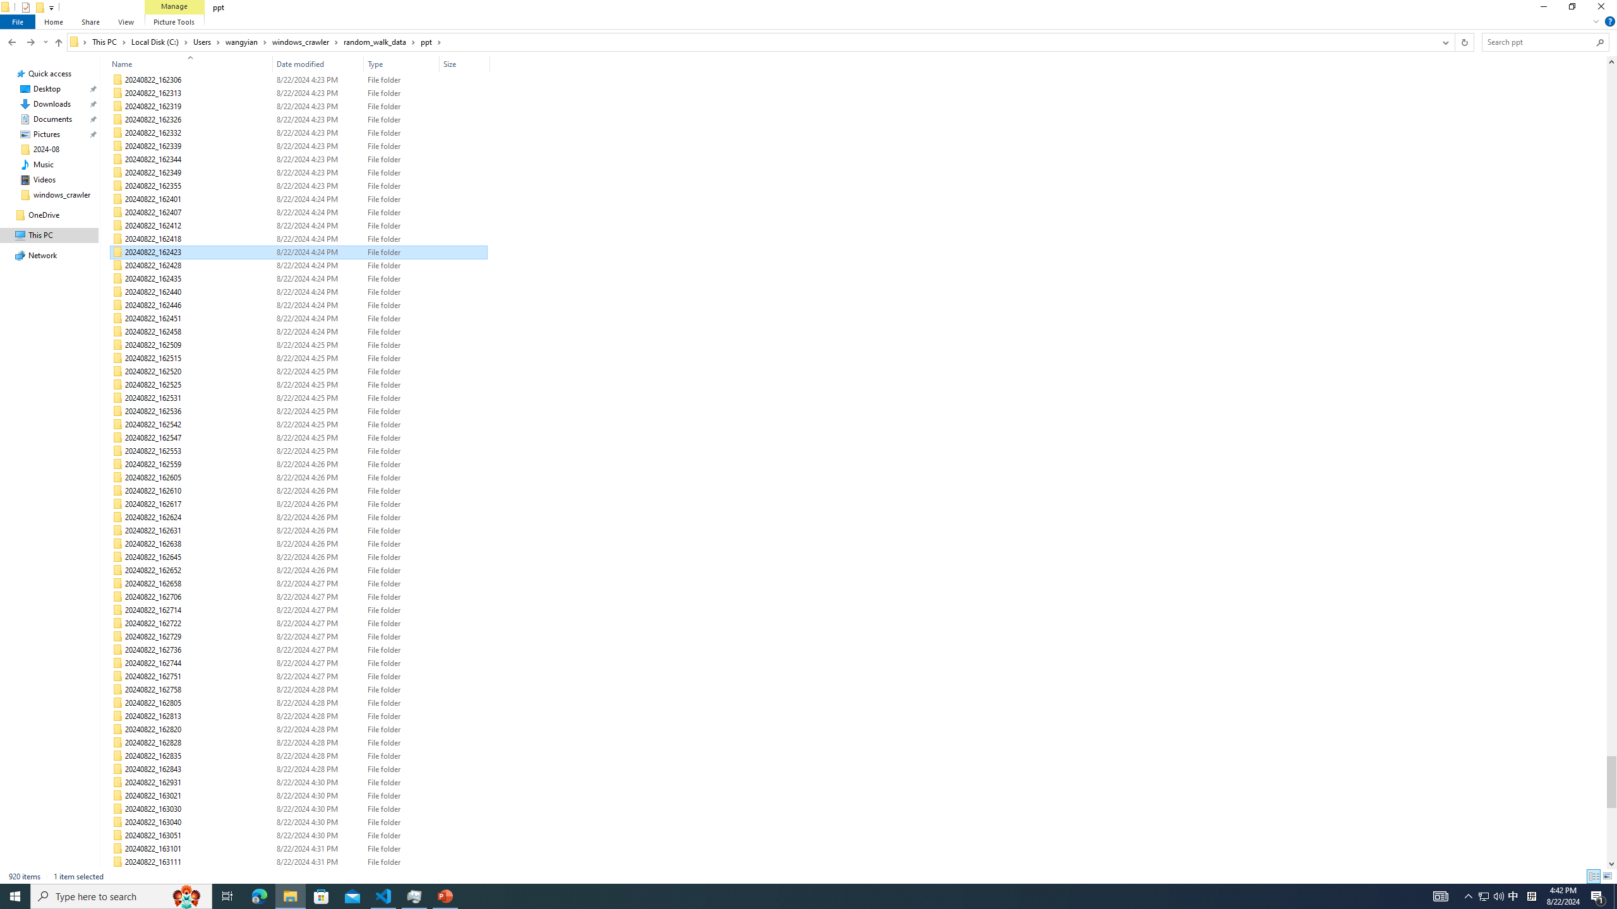  What do you see at coordinates (1454, 42) in the screenshot?
I see `Address band toolbar` at bounding box center [1454, 42].